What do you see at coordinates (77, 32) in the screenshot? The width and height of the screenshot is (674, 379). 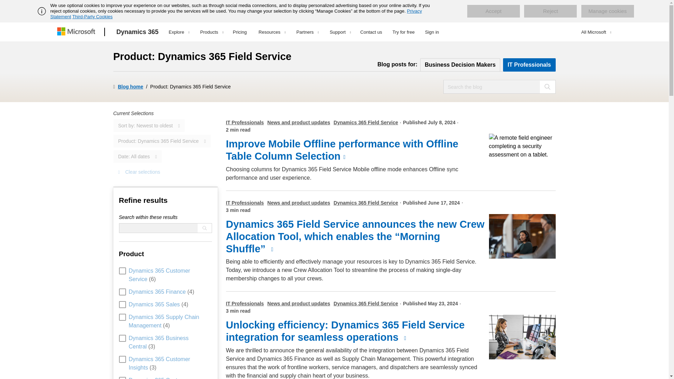 I see `Microsoft` at bounding box center [77, 32].